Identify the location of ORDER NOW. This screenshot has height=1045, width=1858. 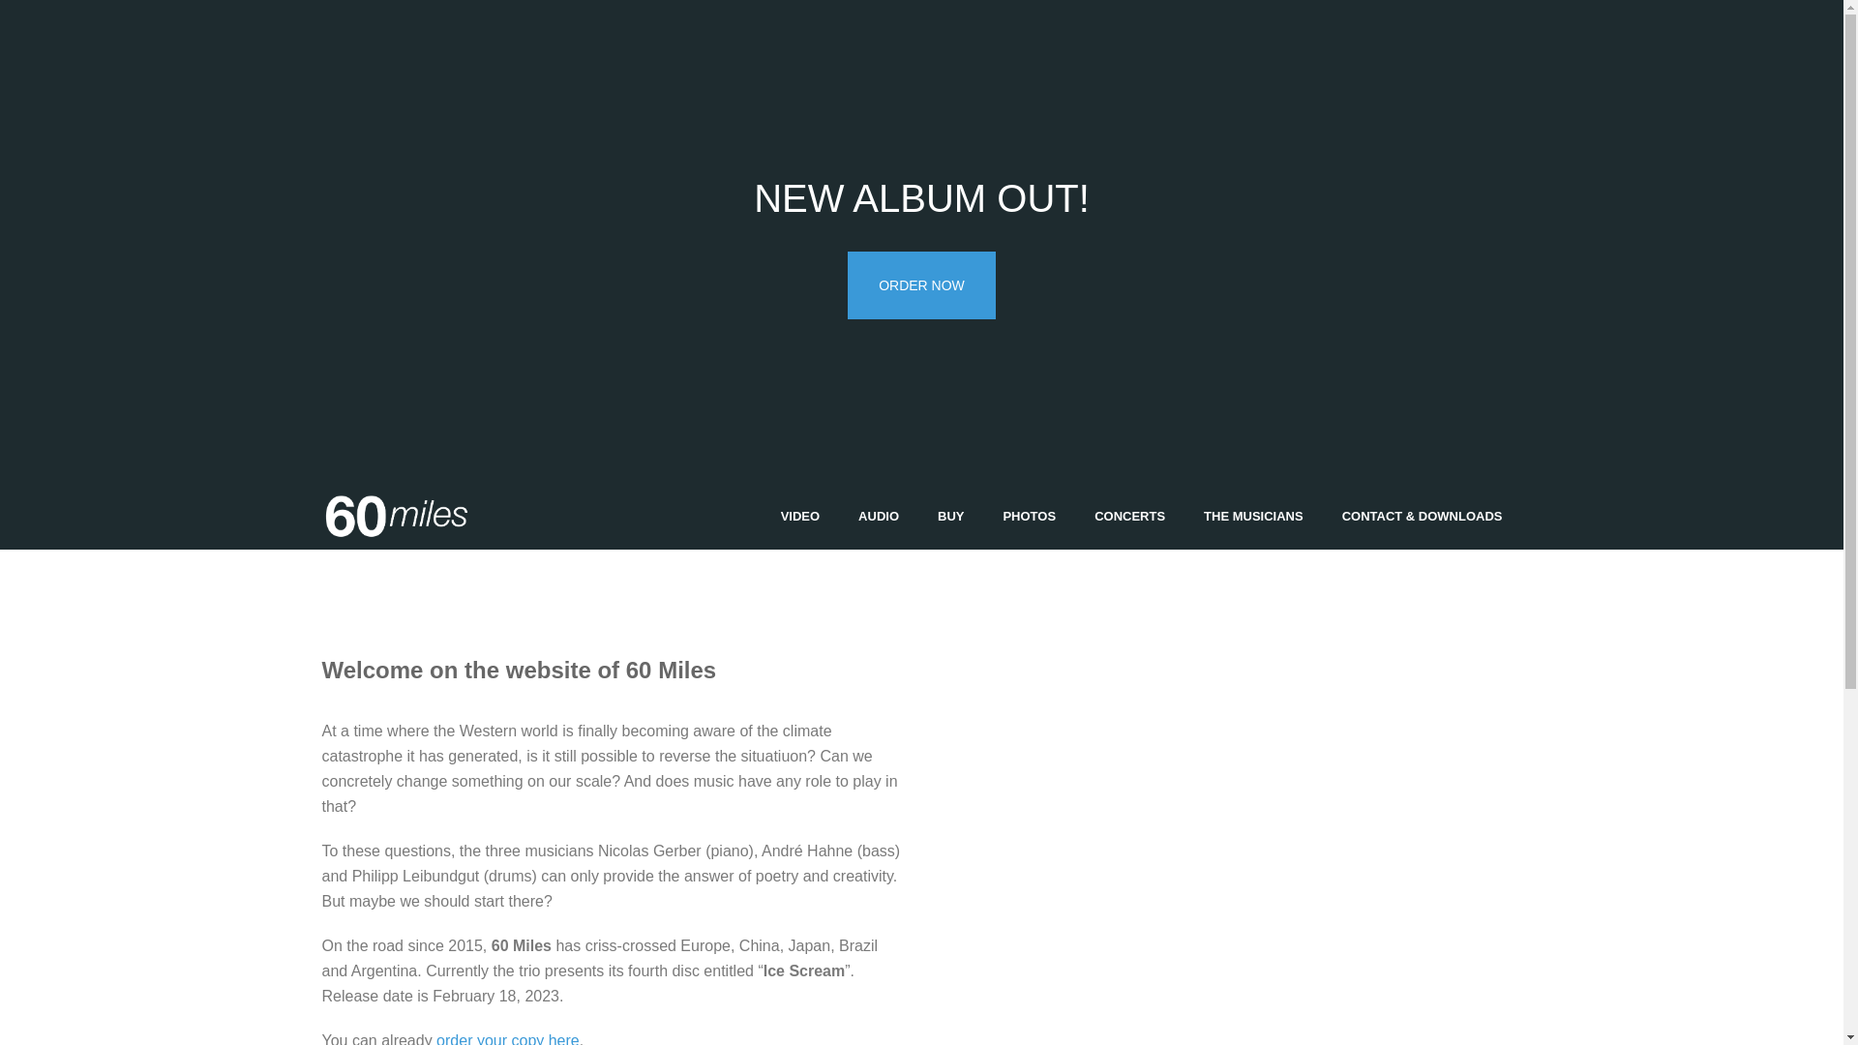
(921, 285).